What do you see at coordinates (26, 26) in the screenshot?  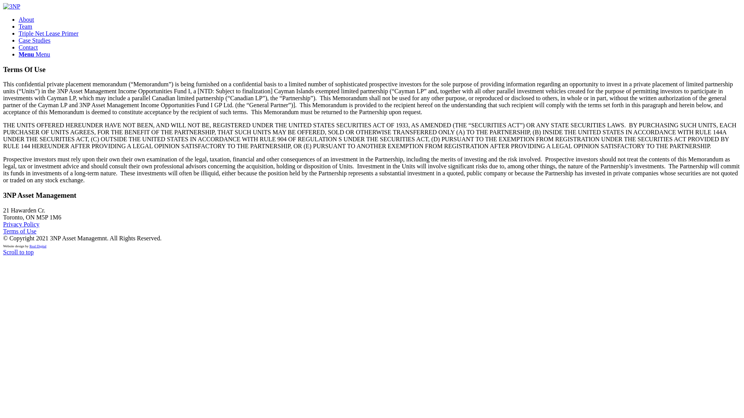 I see `Team` at bounding box center [26, 26].